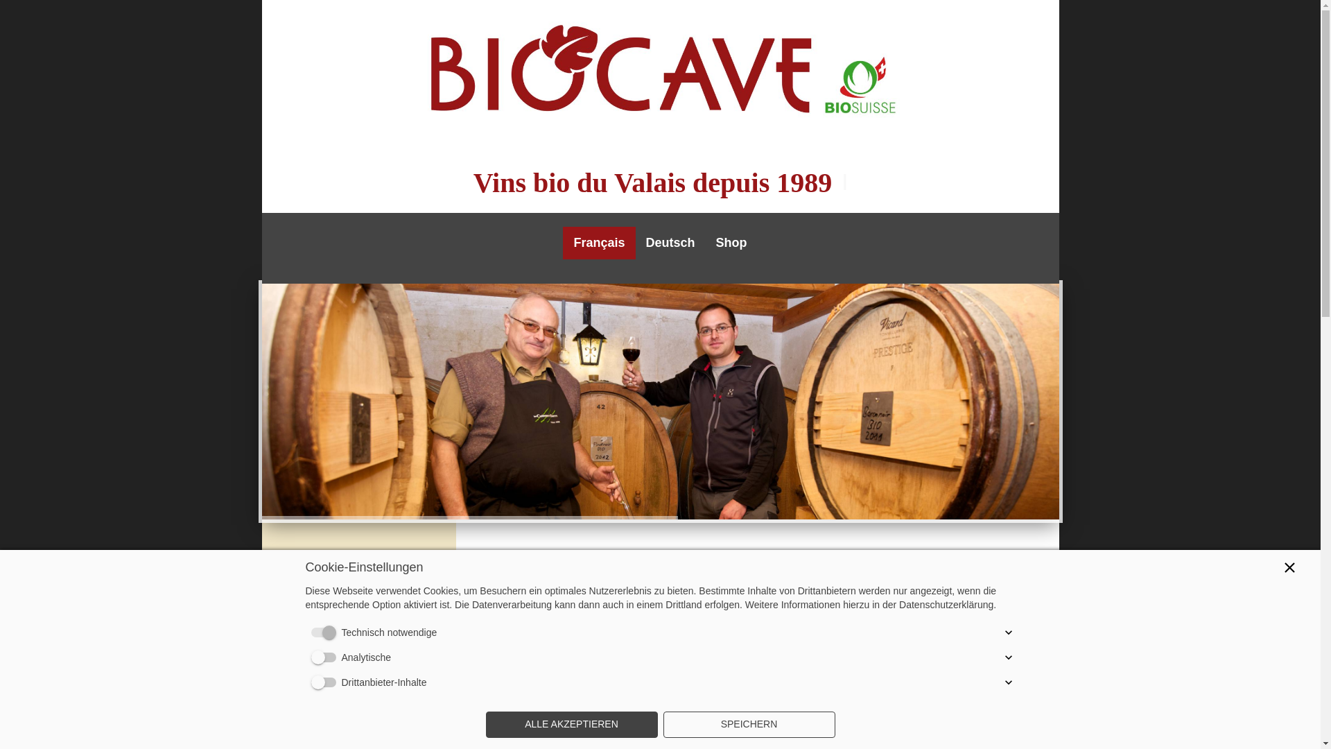 This screenshot has height=749, width=1331. Describe the element at coordinates (731, 243) in the screenshot. I see `Shop` at that location.